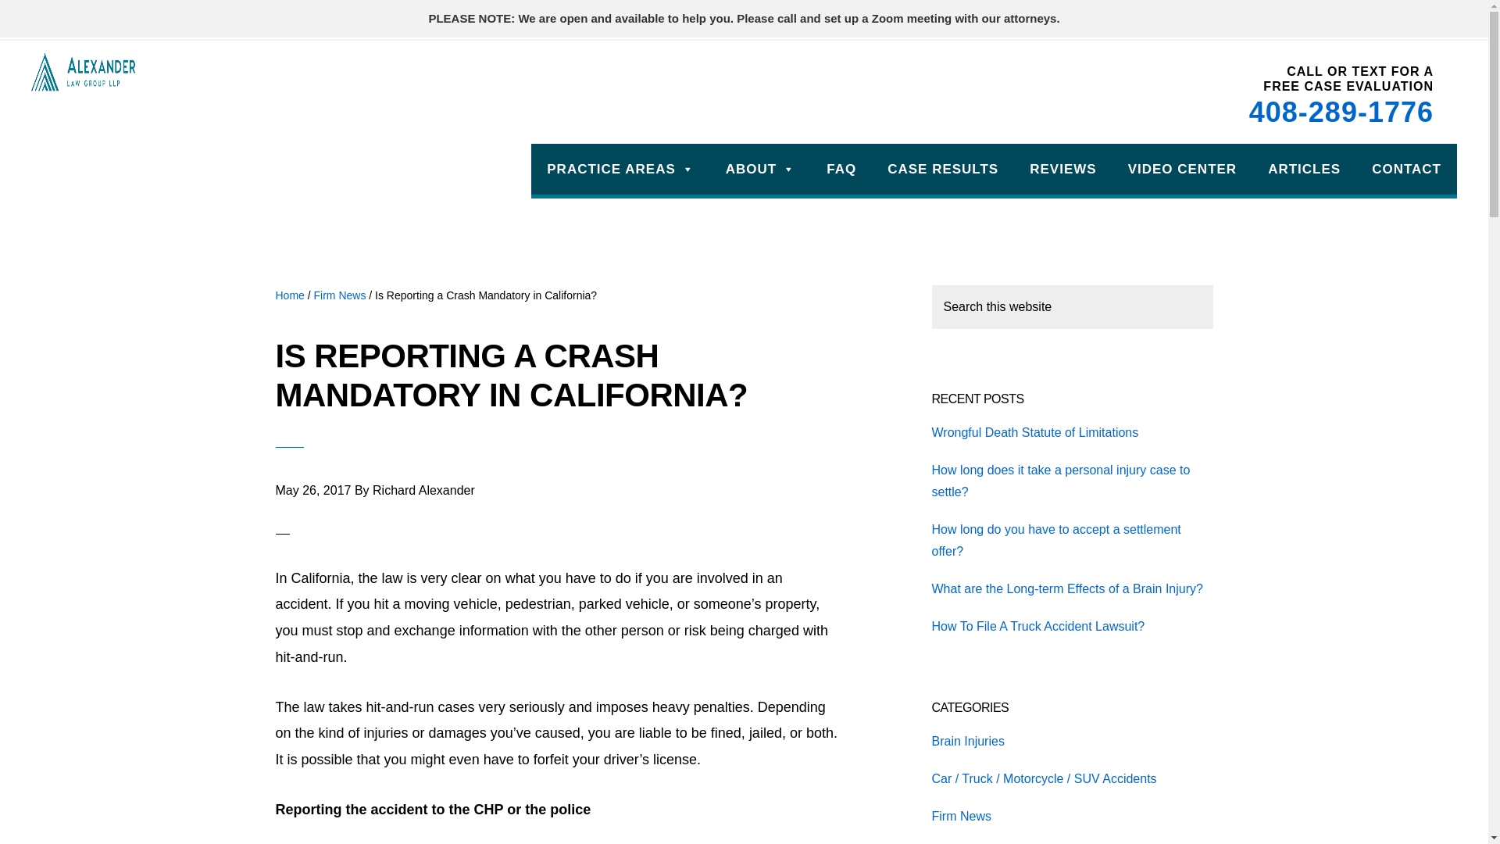 The image size is (1500, 844). I want to click on VIDEO CENTER, so click(1183, 169).